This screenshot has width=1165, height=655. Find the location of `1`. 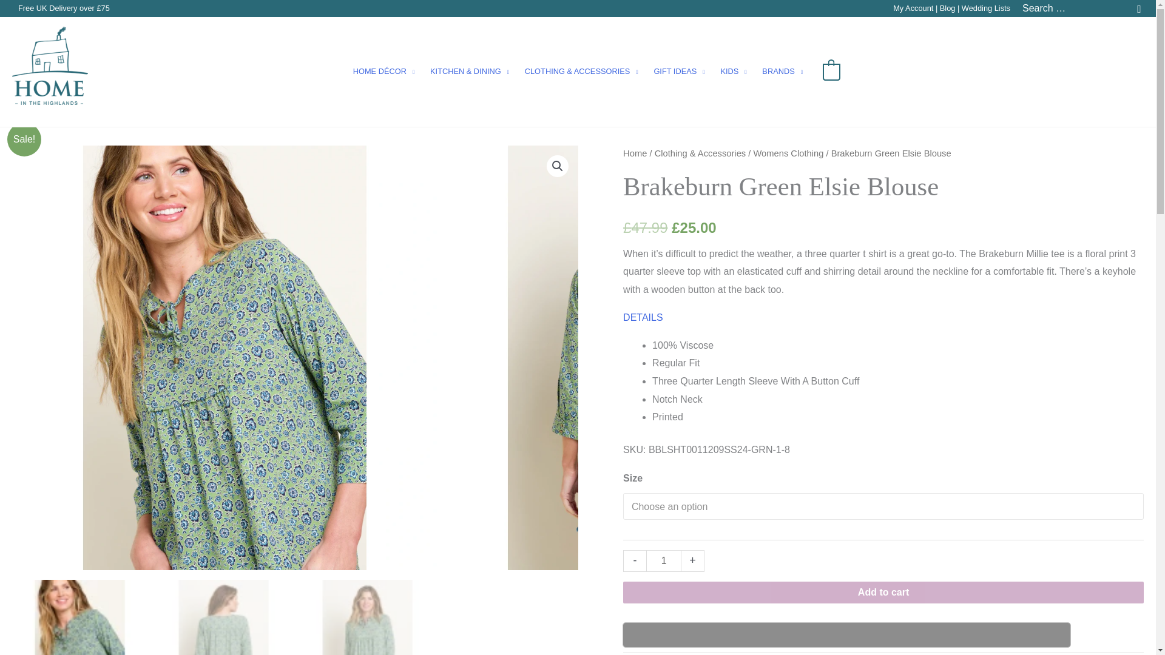

1 is located at coordinates (664, 560).